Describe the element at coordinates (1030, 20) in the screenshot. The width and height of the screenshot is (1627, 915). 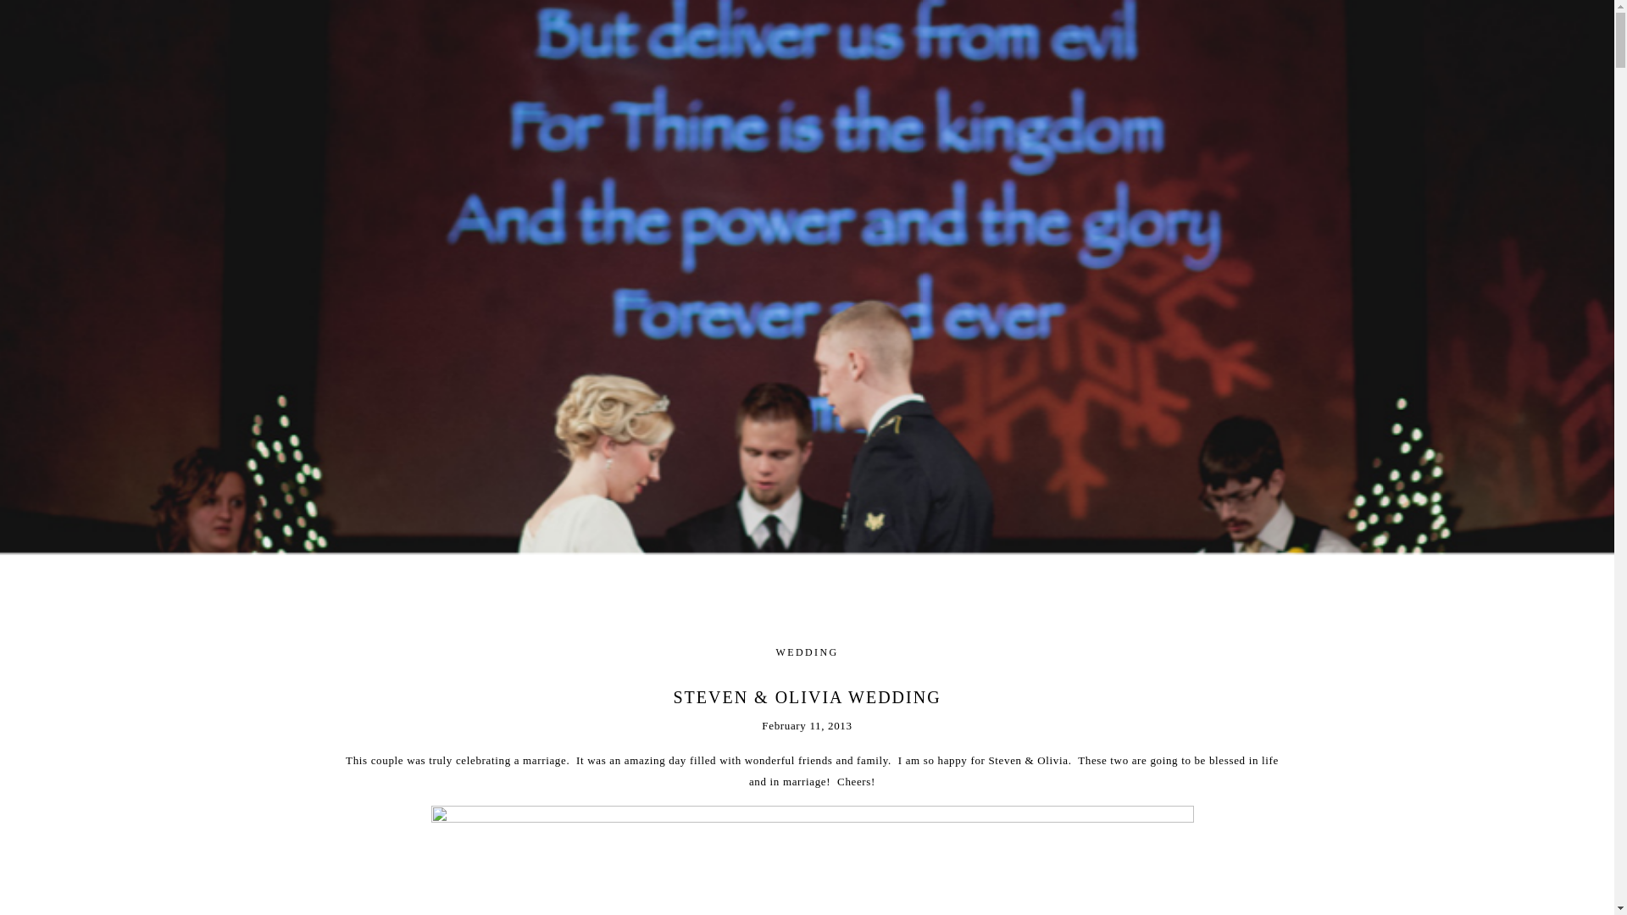
I see `JOURNAL` at that location.